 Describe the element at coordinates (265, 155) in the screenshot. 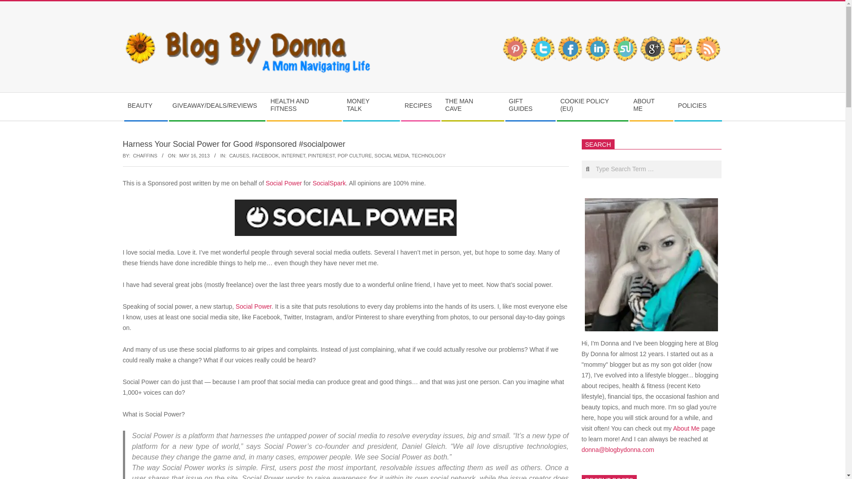

I see `FACEBOOK` at that location.